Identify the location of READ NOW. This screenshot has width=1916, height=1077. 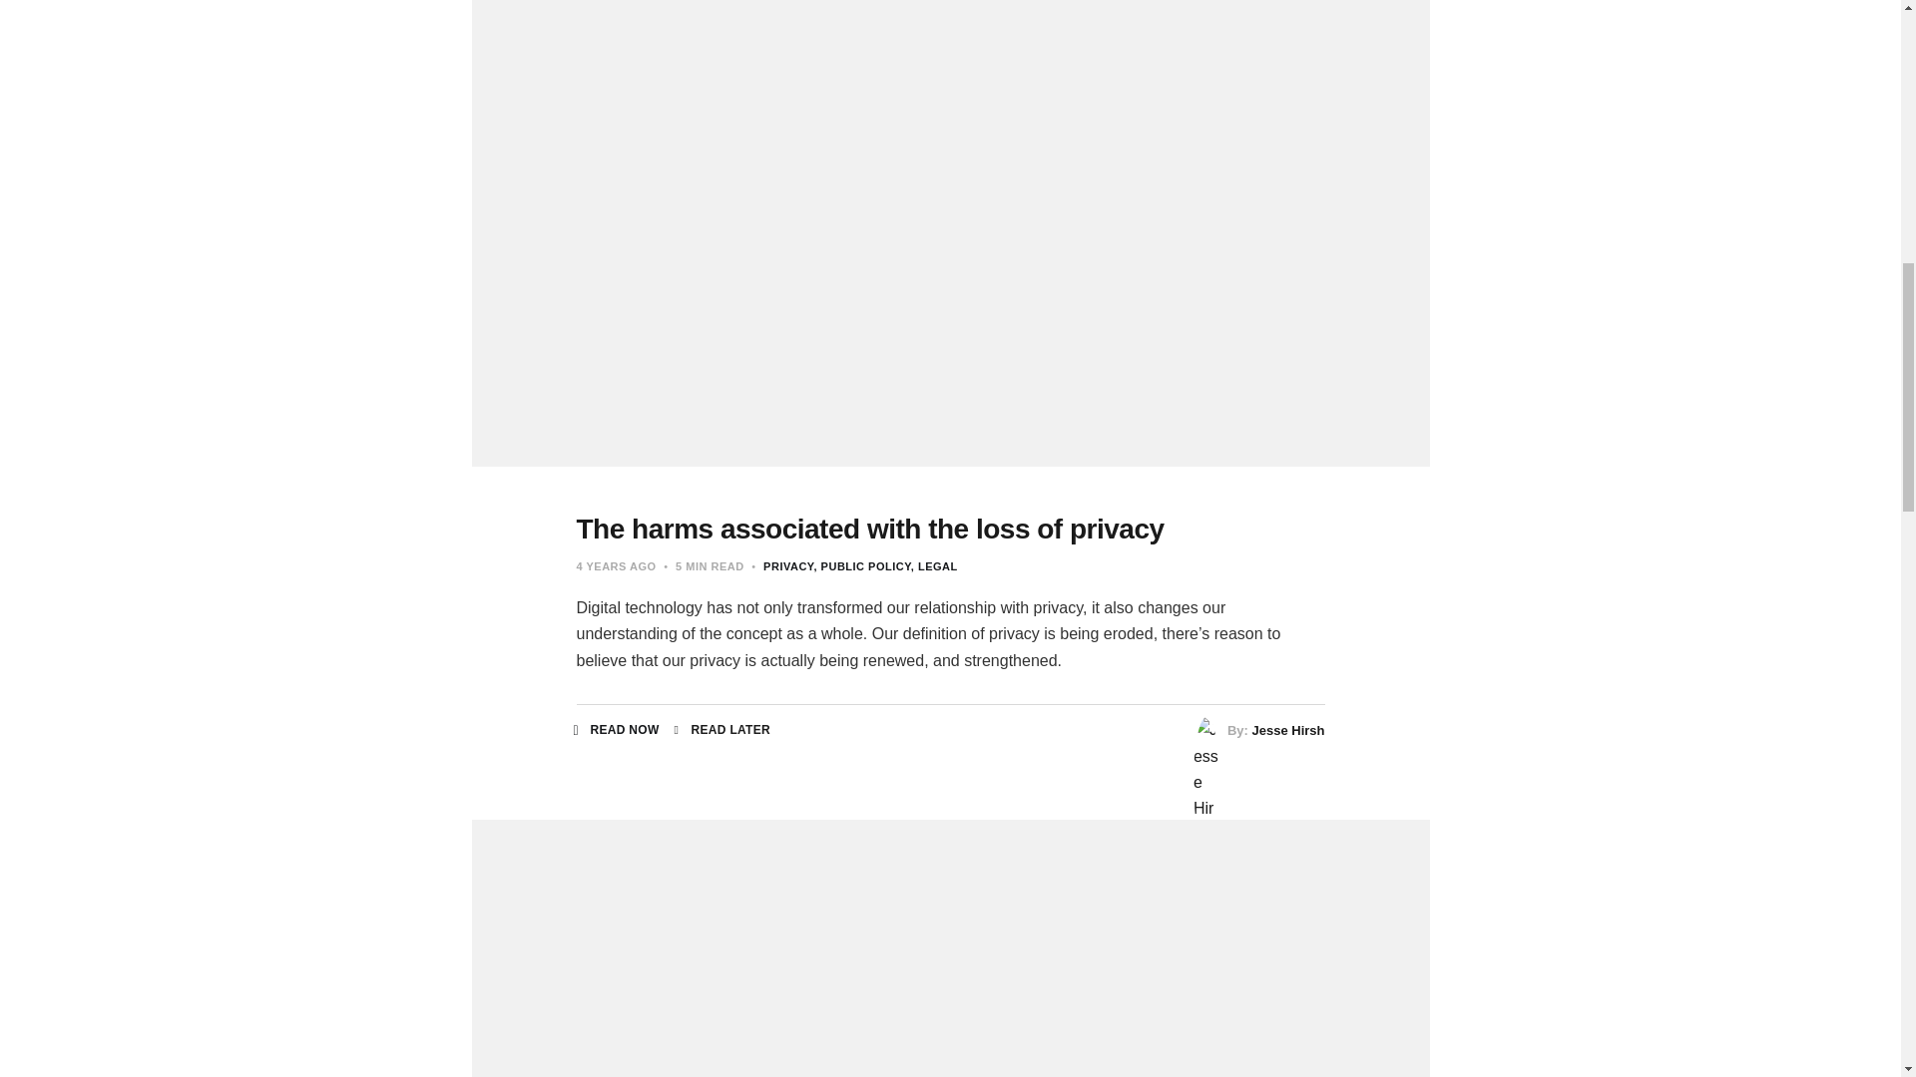
(617, 729).